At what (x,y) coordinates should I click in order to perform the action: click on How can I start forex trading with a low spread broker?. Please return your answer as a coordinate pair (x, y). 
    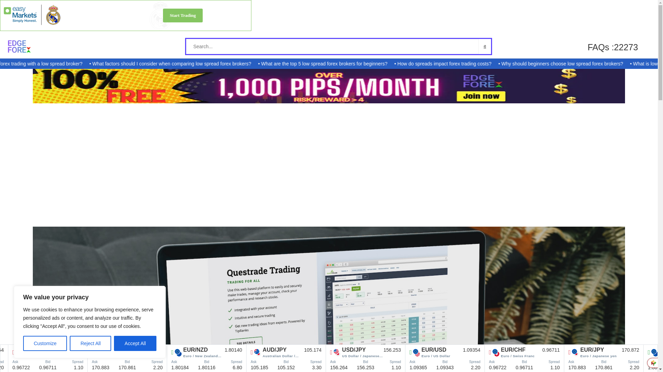
    Looking at the image, I should click on (57, 64).